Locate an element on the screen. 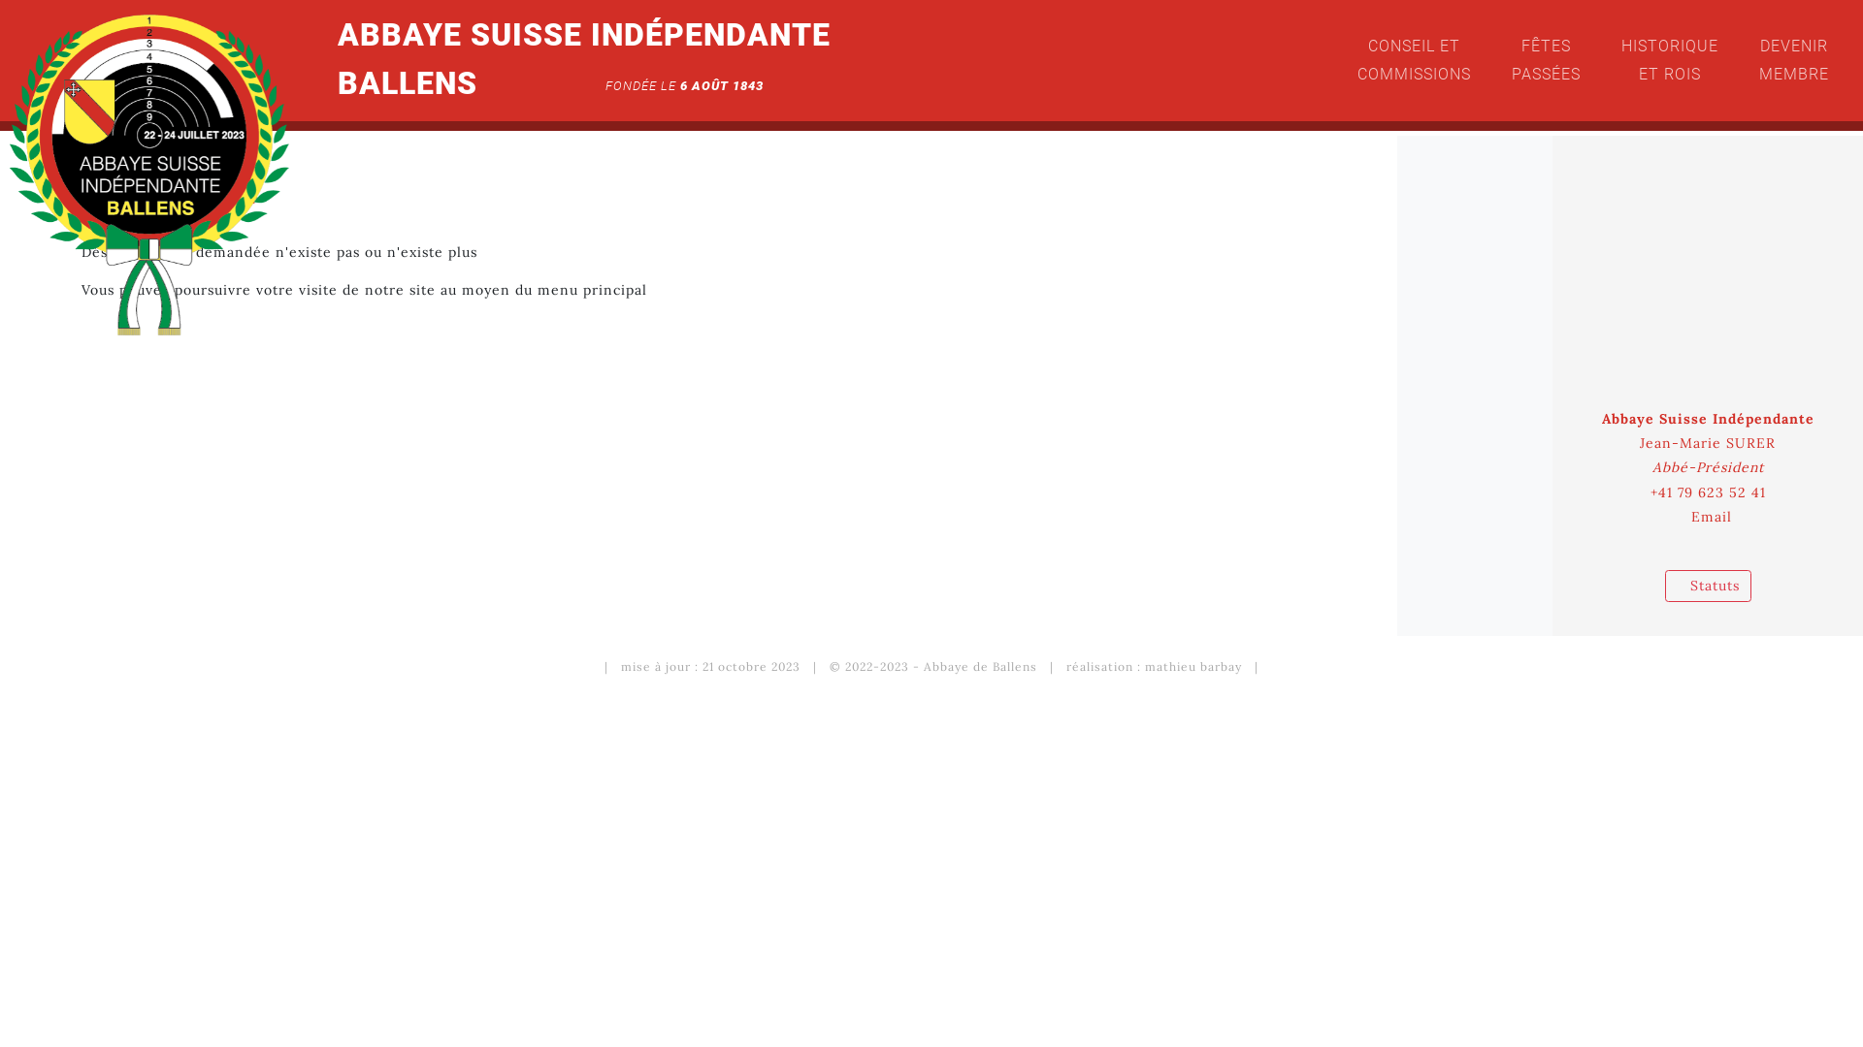  Email is located at coordinates (1712, 517).